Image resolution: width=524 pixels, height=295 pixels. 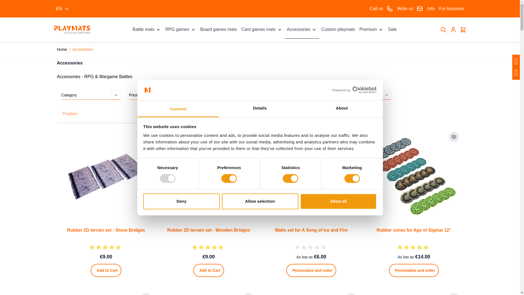 What do you see at coordinates (72, 30) in the screenshot?
I see `Manufacturer of playmats and accessories - Playmats` at bounding box center [72, 30].